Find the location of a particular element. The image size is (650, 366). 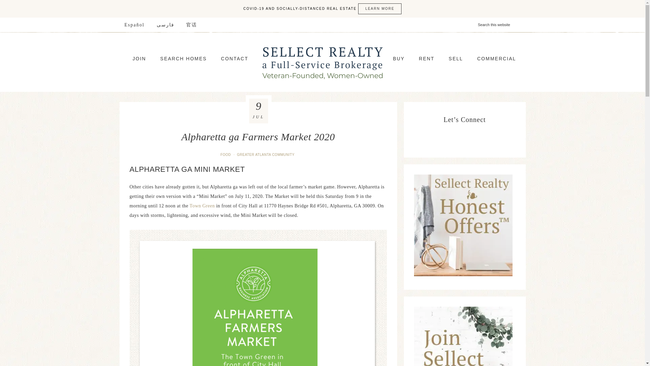

Town Green is located at coordinates (202, 206).